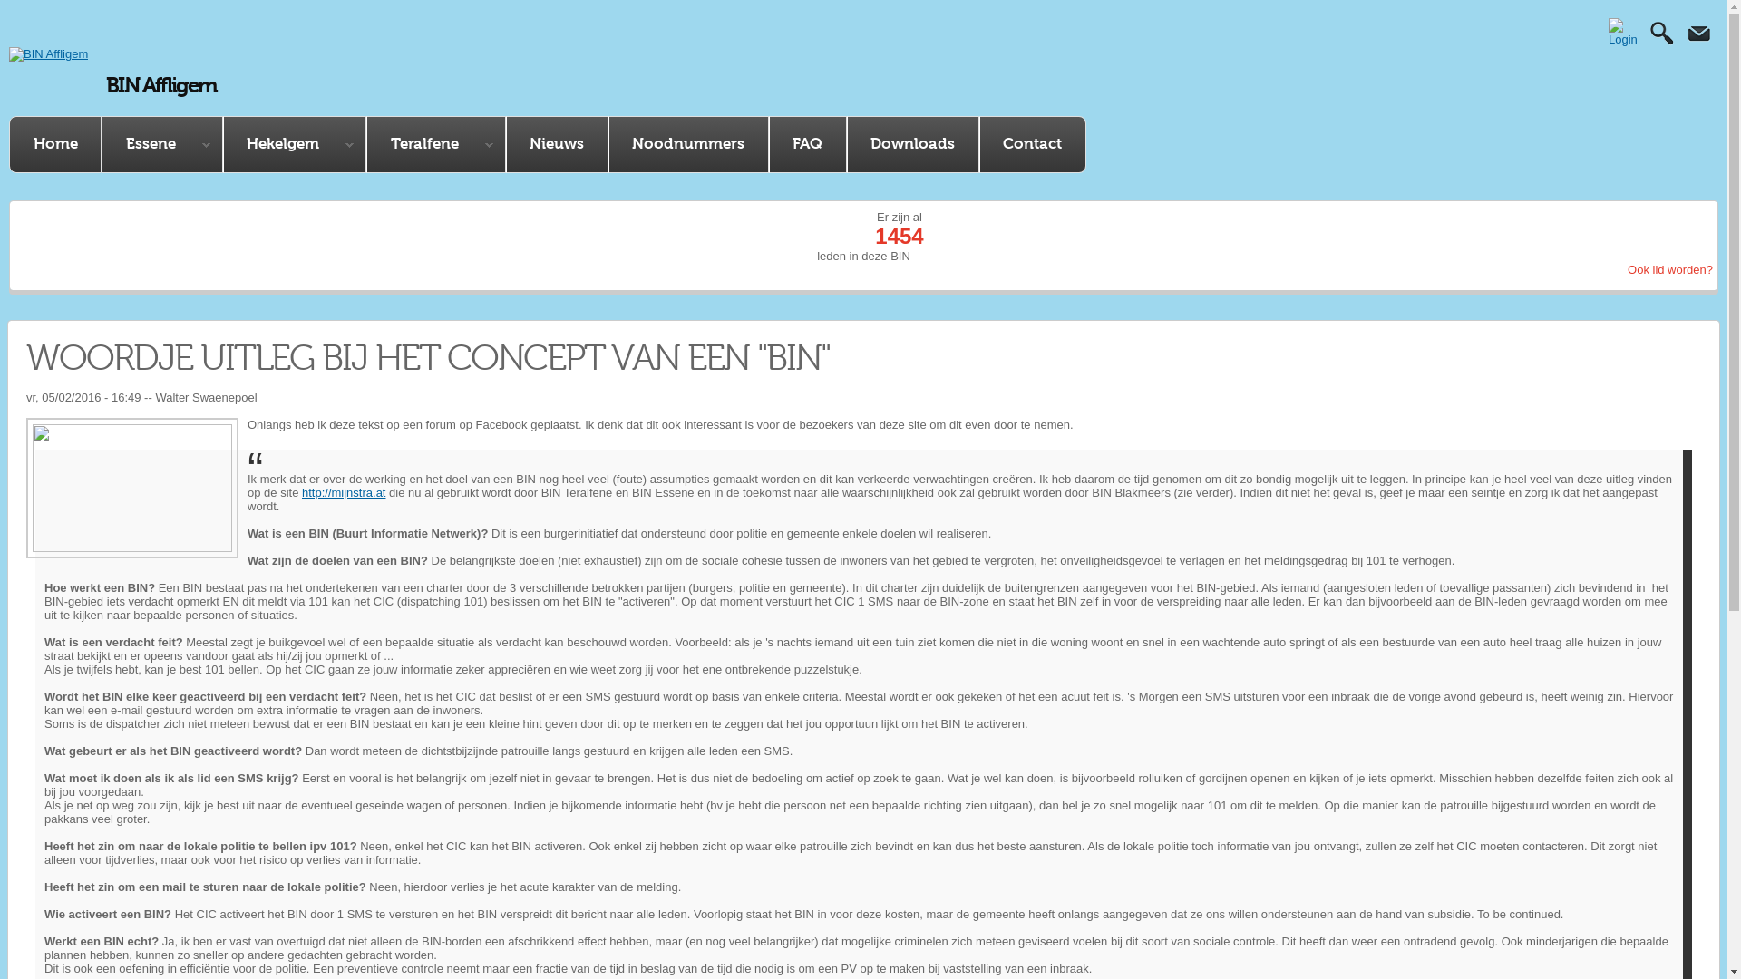 Image resolution: width=1741 pixels, height=979 pixels. I want to click on Nieuws, so click(557, 143).